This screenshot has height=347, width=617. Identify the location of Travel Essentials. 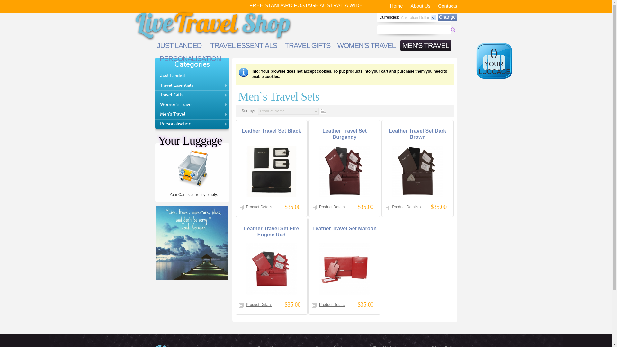
(192, 85).